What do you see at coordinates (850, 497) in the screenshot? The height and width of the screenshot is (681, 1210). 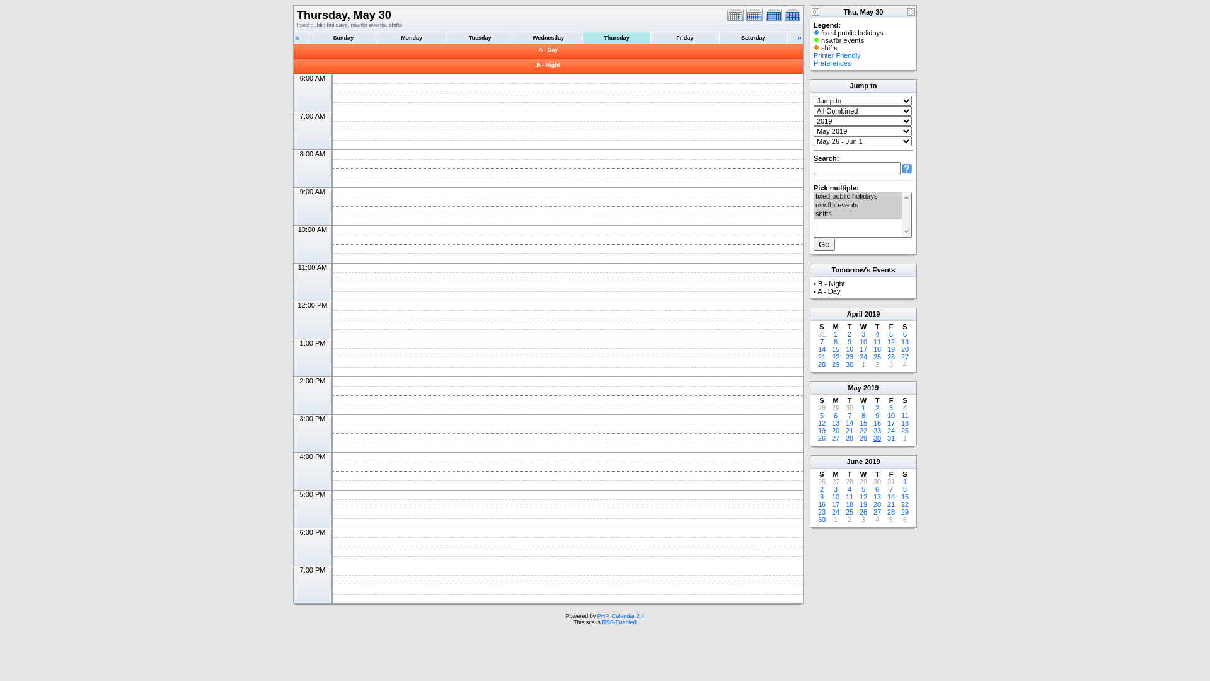 I see `11` at bounding box center [850, 497].